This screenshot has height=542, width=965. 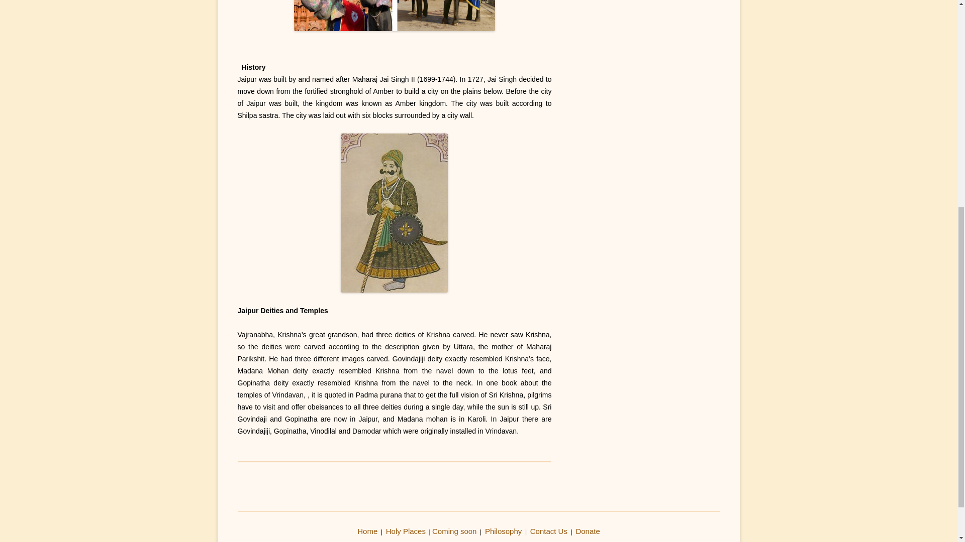 I want to click on Coming soon, so click(x=454, y=531).